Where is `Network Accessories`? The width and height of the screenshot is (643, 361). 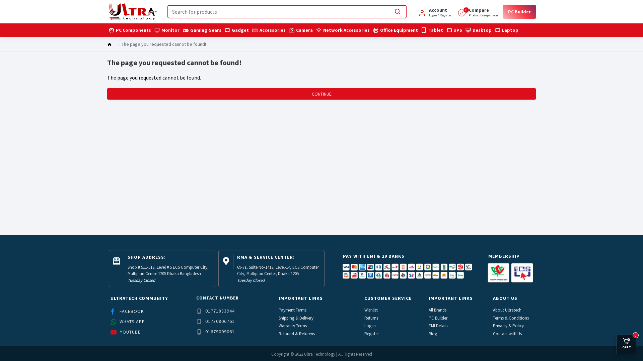 Network Accessories is located at coordinates (343, 30).